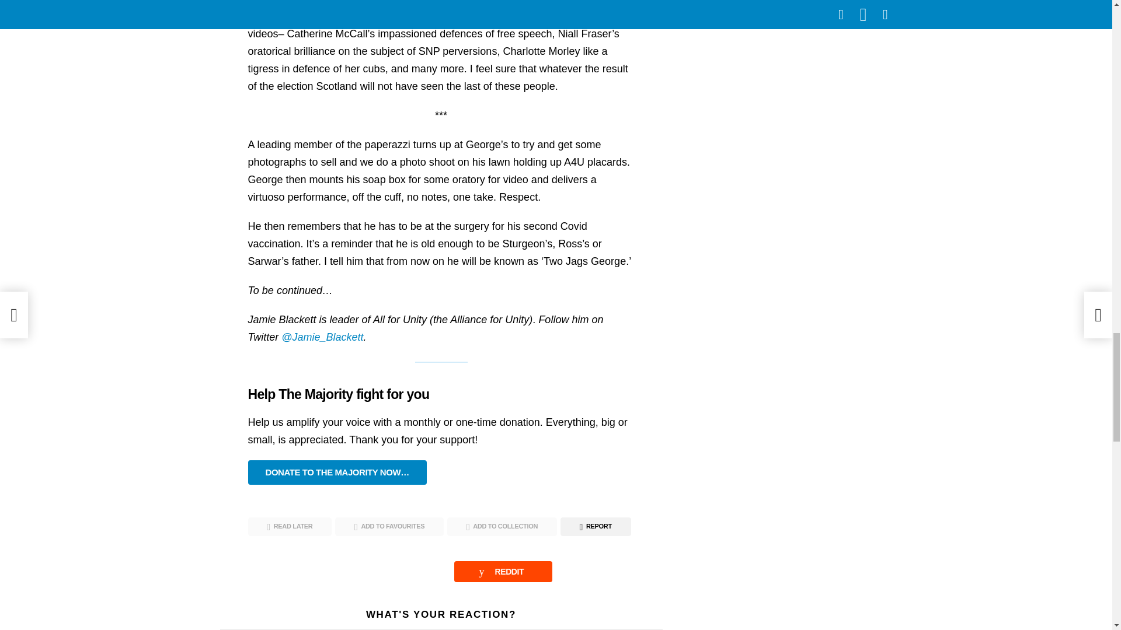  I want to click on EMAIL, so click(607, 572).